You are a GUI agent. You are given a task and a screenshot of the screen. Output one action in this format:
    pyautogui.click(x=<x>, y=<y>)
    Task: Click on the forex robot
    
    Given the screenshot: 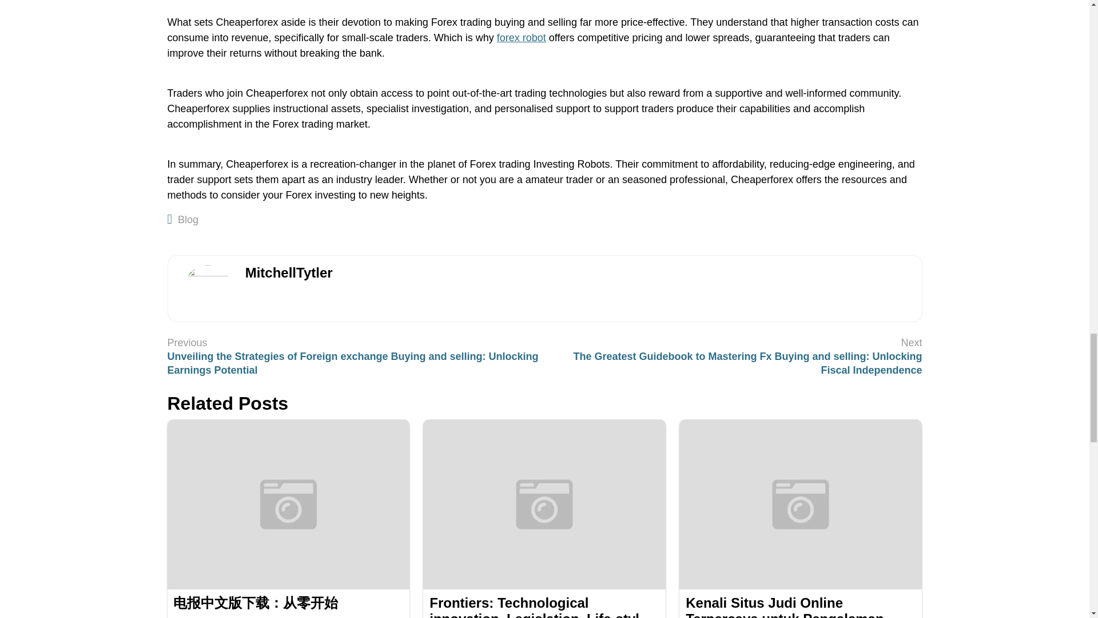 What is the action you would take?
    pyautogui.click(x=522, y=38)
    